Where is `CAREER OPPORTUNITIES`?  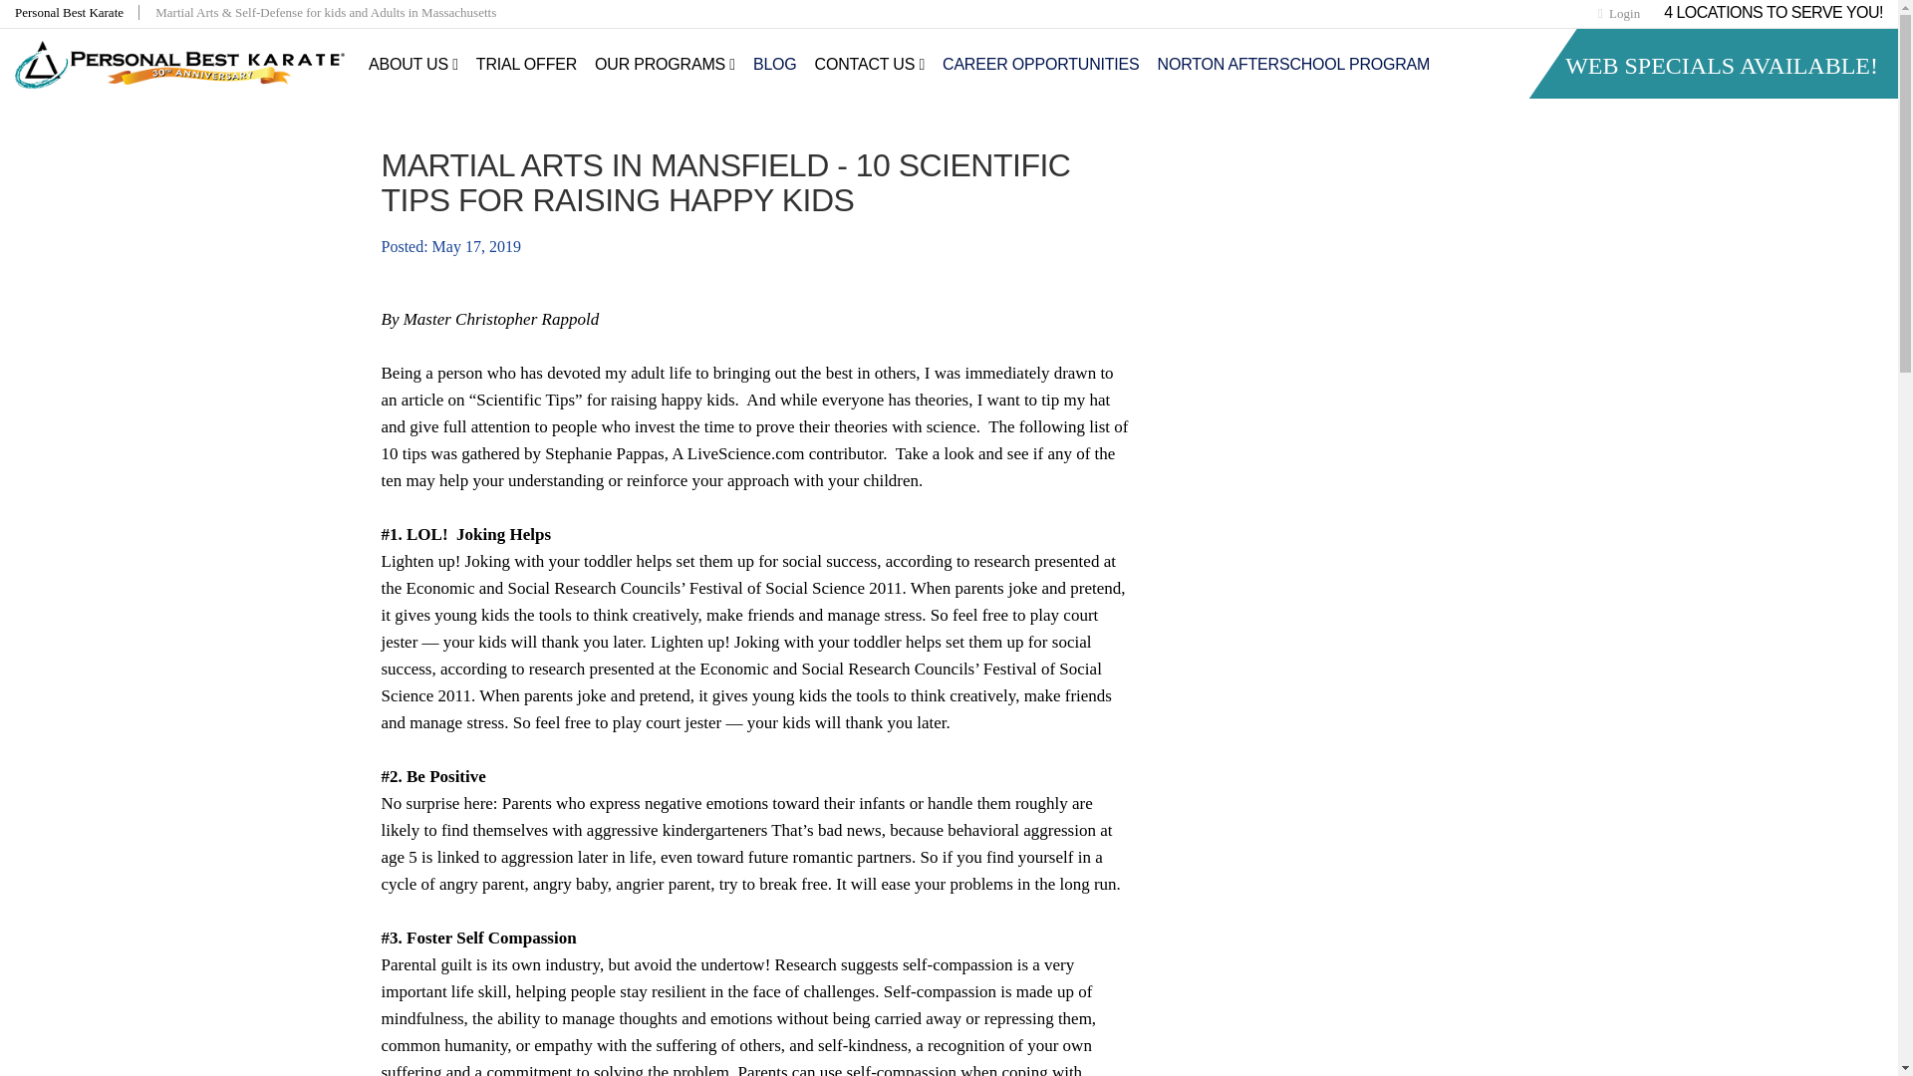
CAREER OPPORTUNITIES is located at coordinates (1040, 64).